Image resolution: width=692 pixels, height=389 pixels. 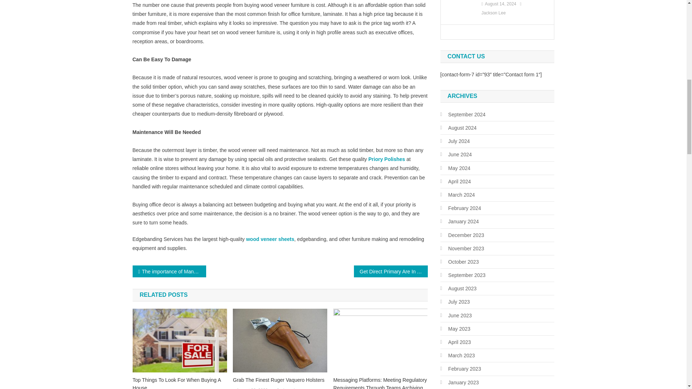 What do you see at coordinates (179, 383) in the screenshot?
I see `Top Things To Look For When Buying A House` at bounding box center [179, 383].